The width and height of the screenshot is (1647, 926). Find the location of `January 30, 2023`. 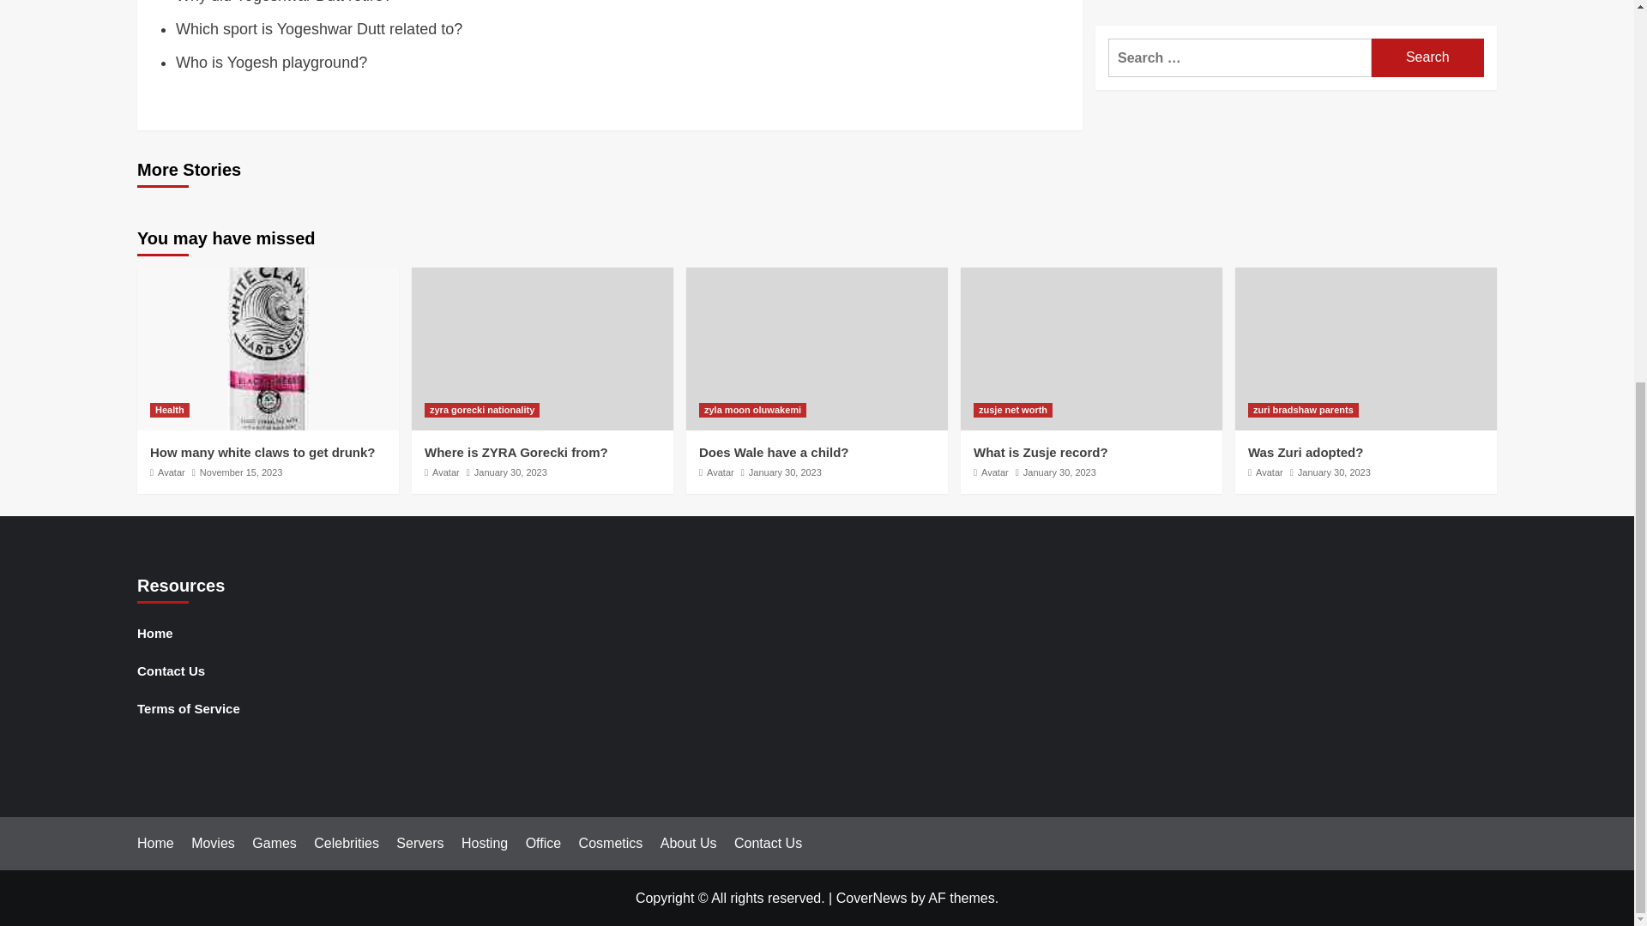

January 30, 2023 is located at coordinates (786, 472).